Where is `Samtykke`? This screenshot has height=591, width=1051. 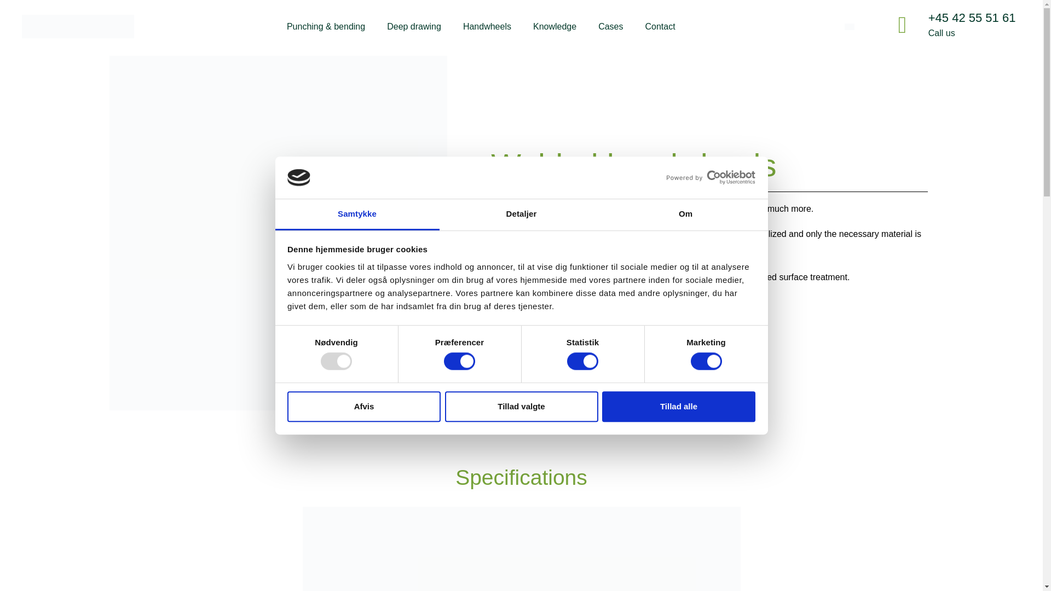
Samtykke is located at coordinates (357, 215).